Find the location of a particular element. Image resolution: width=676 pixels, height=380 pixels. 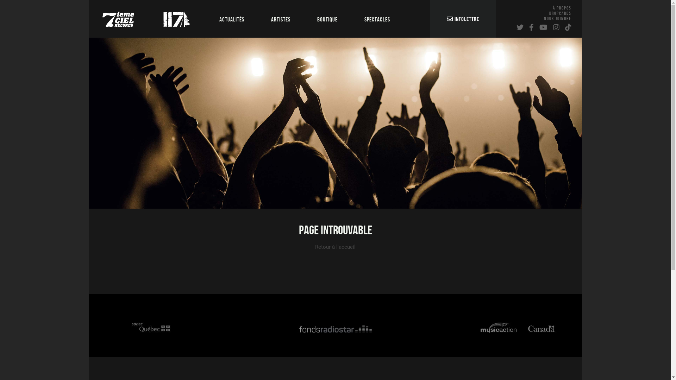

INFOLETTRE is located at coordinates (463, 19).